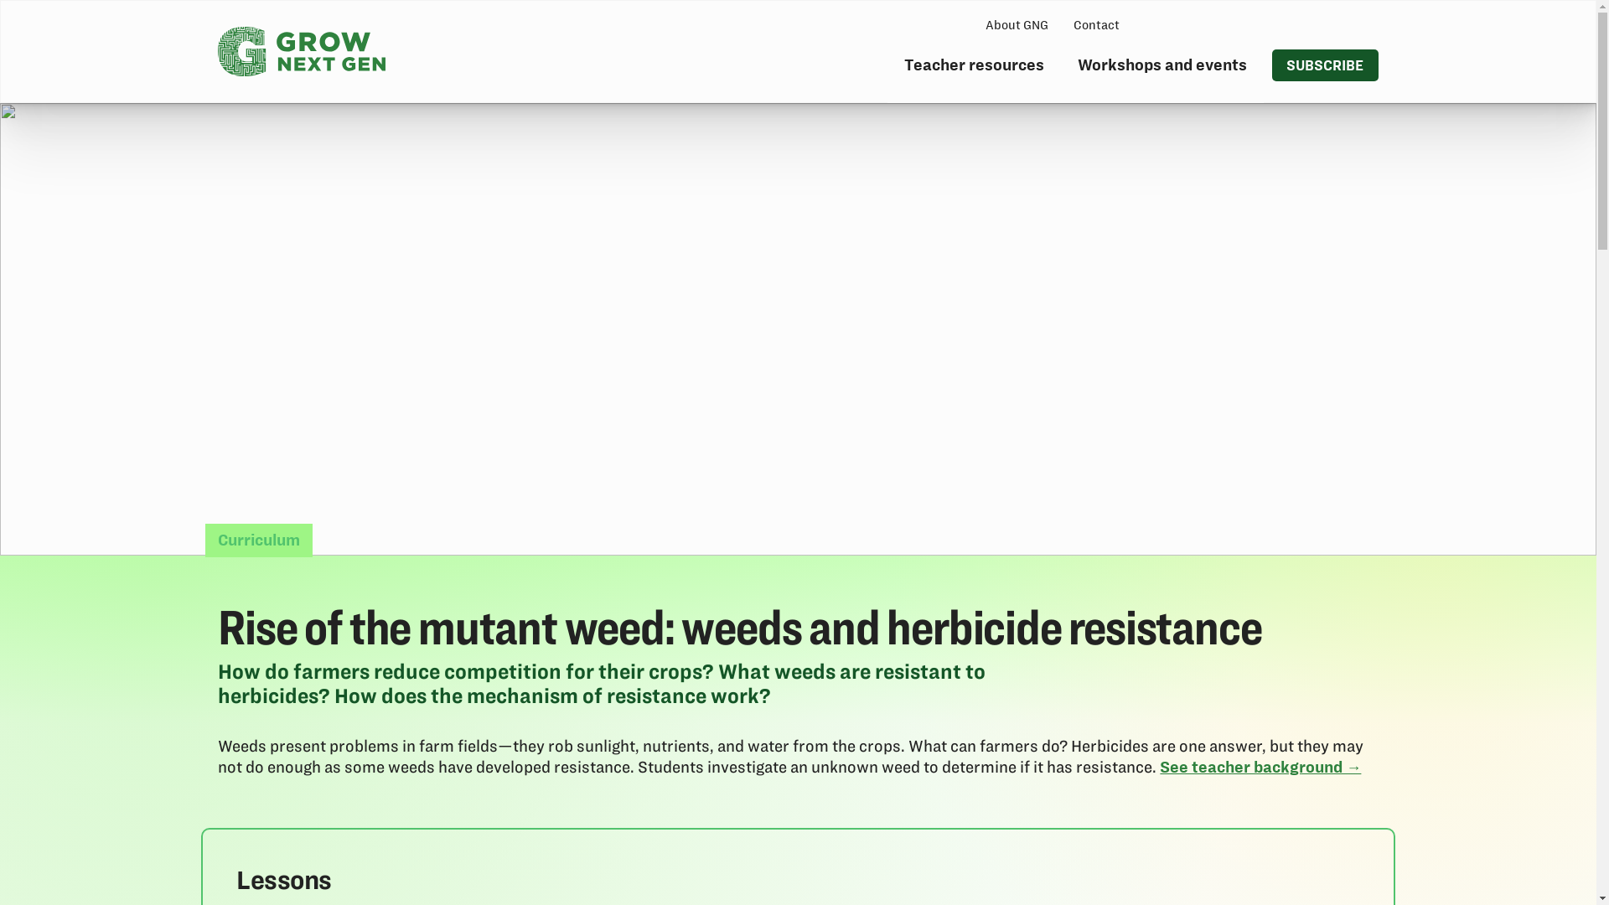 Image resolution: width=1609 pixels, height=905 pixels. What do you see at coordinates (1326, 65) in the screenshot?
I see `Subscribe to the GrowNextGen mailing list` at bounding box center [1326, 65].